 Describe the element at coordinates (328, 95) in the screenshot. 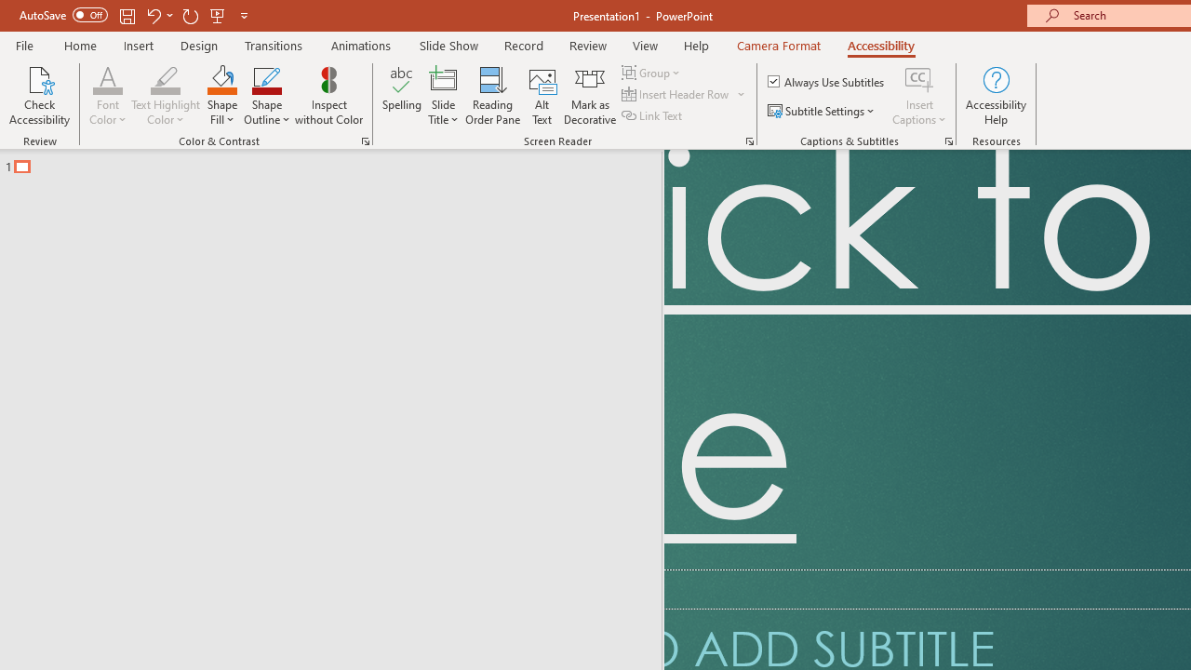

I see `Inspect without Color` at that location.